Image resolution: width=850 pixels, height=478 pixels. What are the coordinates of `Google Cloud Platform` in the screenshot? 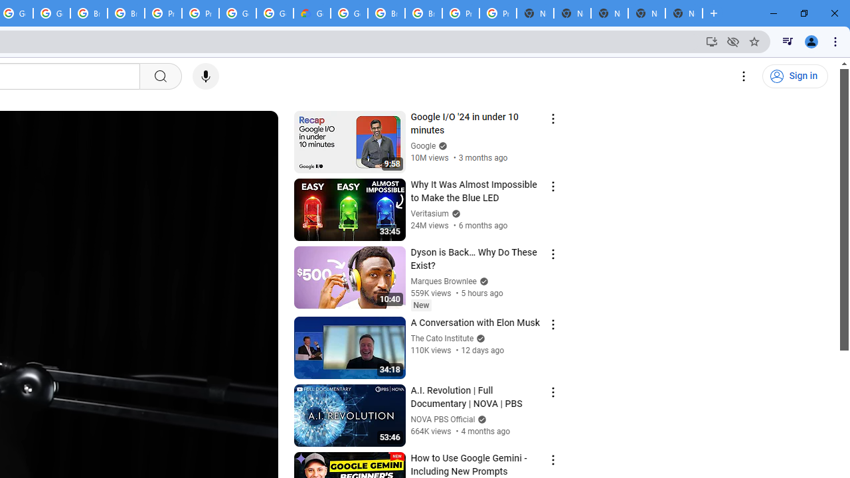 It's located at (238, 13).